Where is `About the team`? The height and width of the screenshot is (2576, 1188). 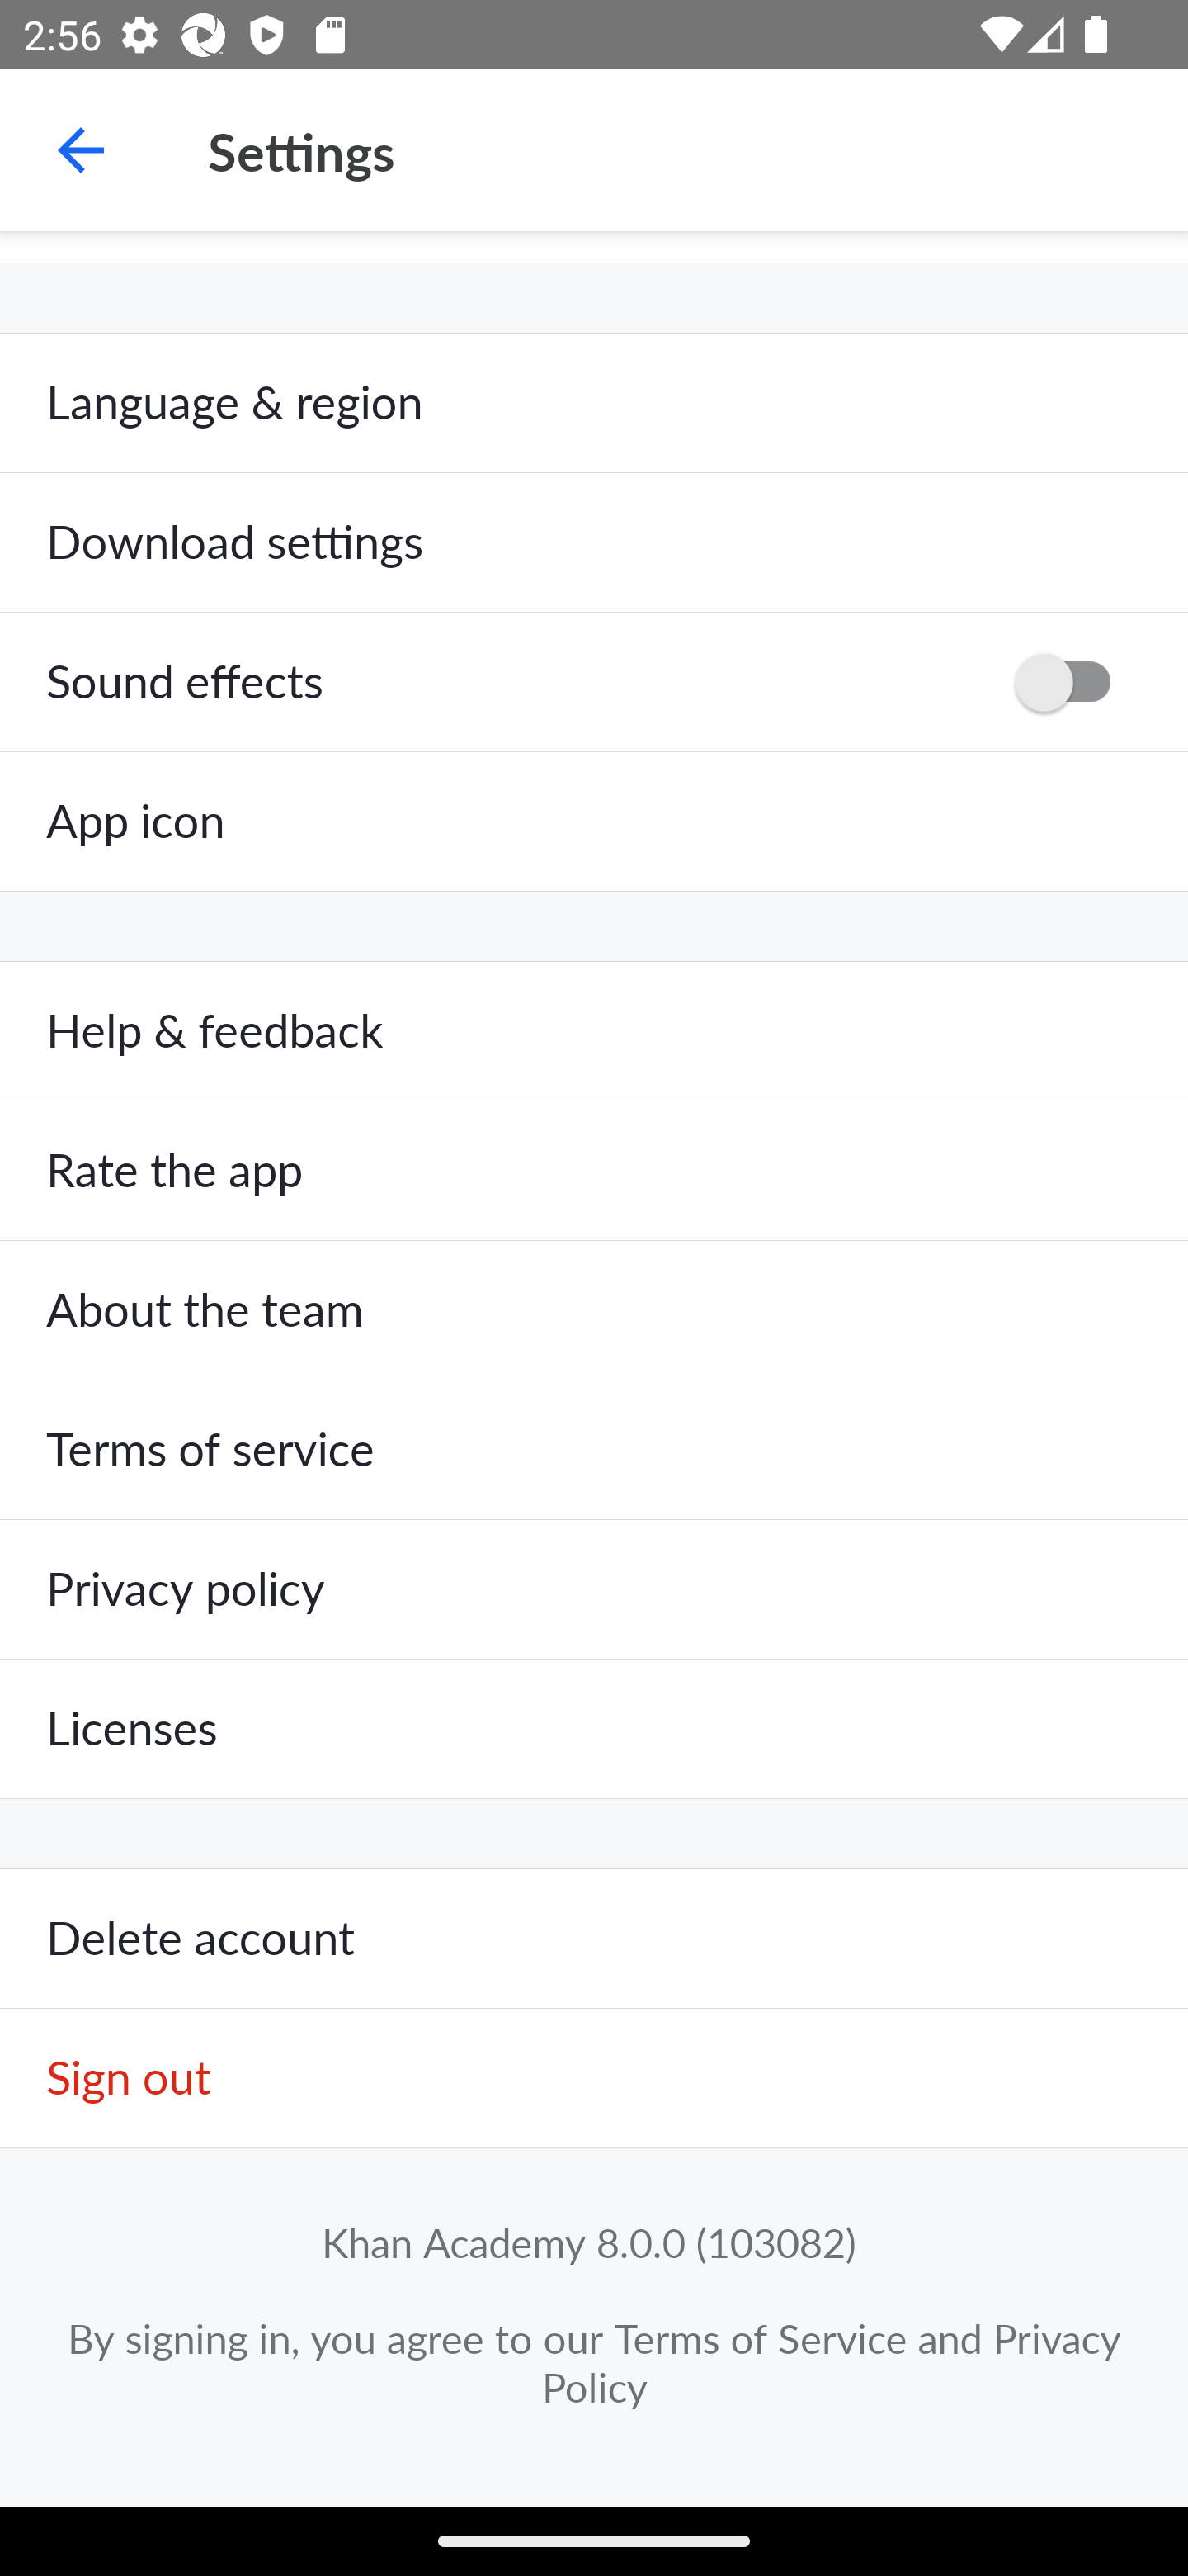
About the team is located at coordinates (594, 1311).